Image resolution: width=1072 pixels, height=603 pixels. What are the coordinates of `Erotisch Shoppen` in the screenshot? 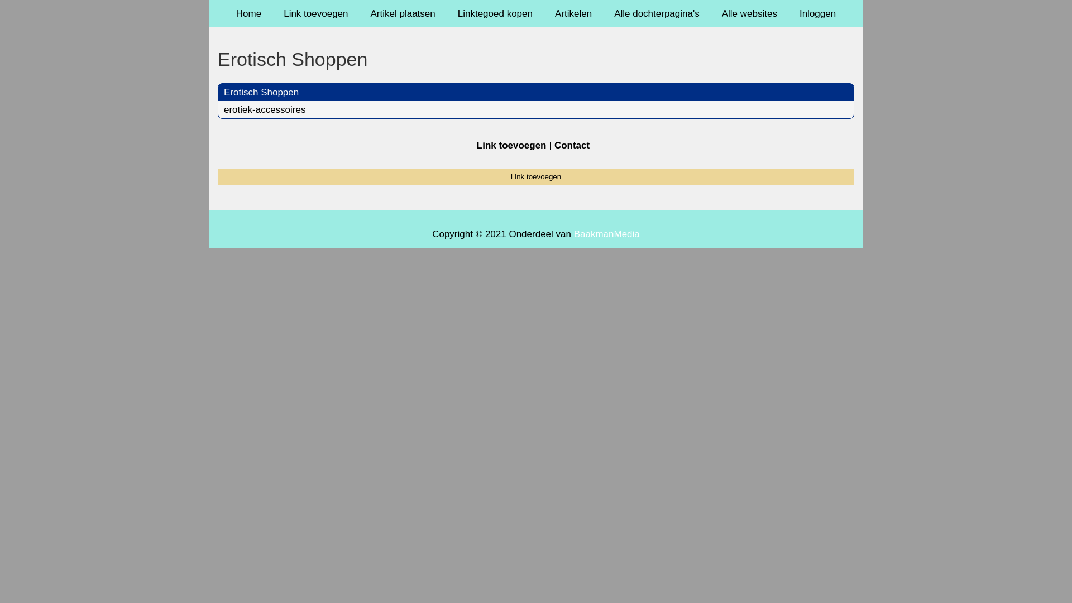 It's located at (261, 92).